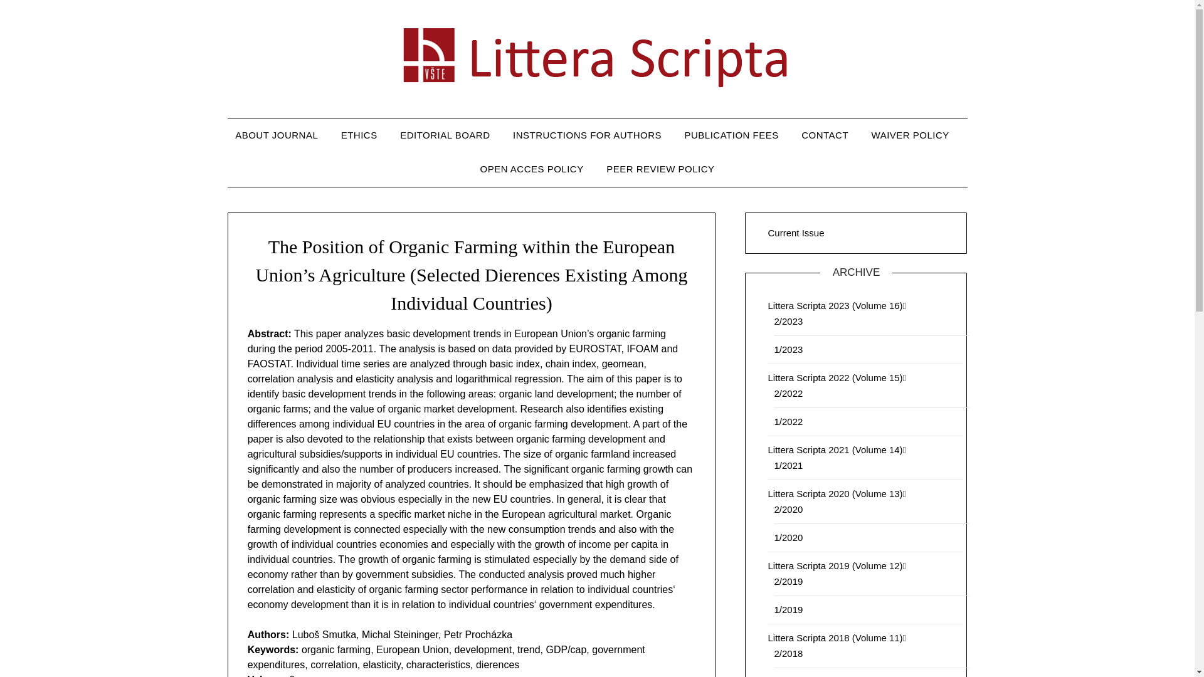 The width and height of the screenshot is (1204, 677). What do you see at coordinates (795, 233) in the screenshot?
I see `Current Issue` at bounding box center [795, 233].